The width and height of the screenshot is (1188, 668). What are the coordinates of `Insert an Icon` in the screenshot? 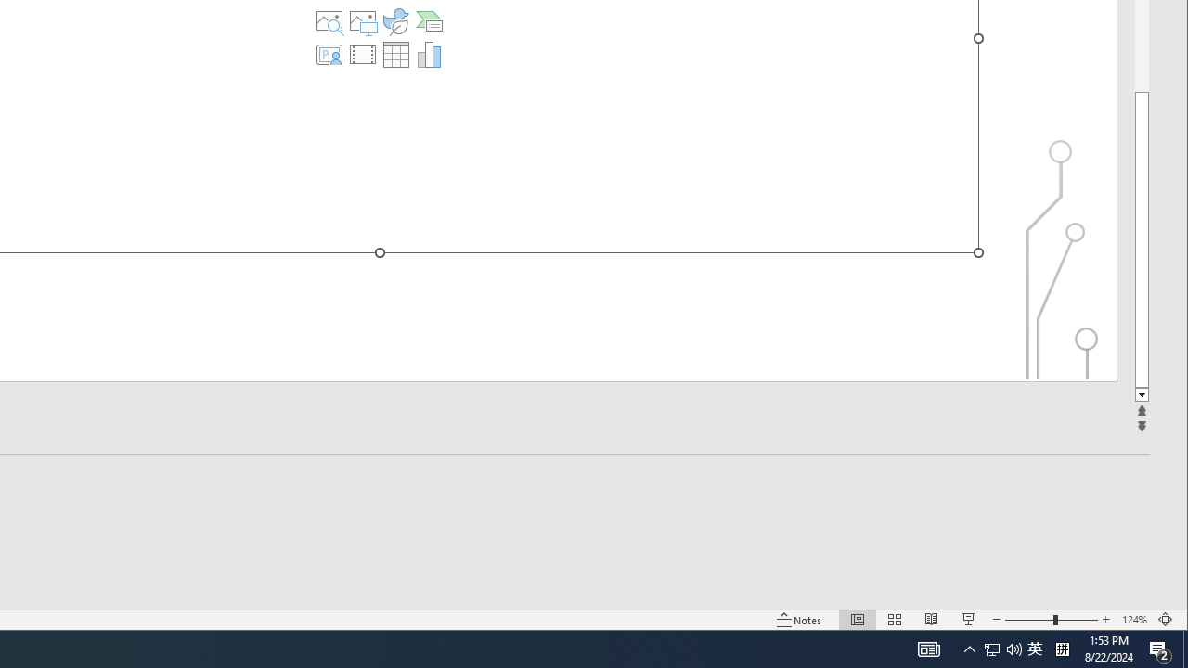 It's located at (395, 20).